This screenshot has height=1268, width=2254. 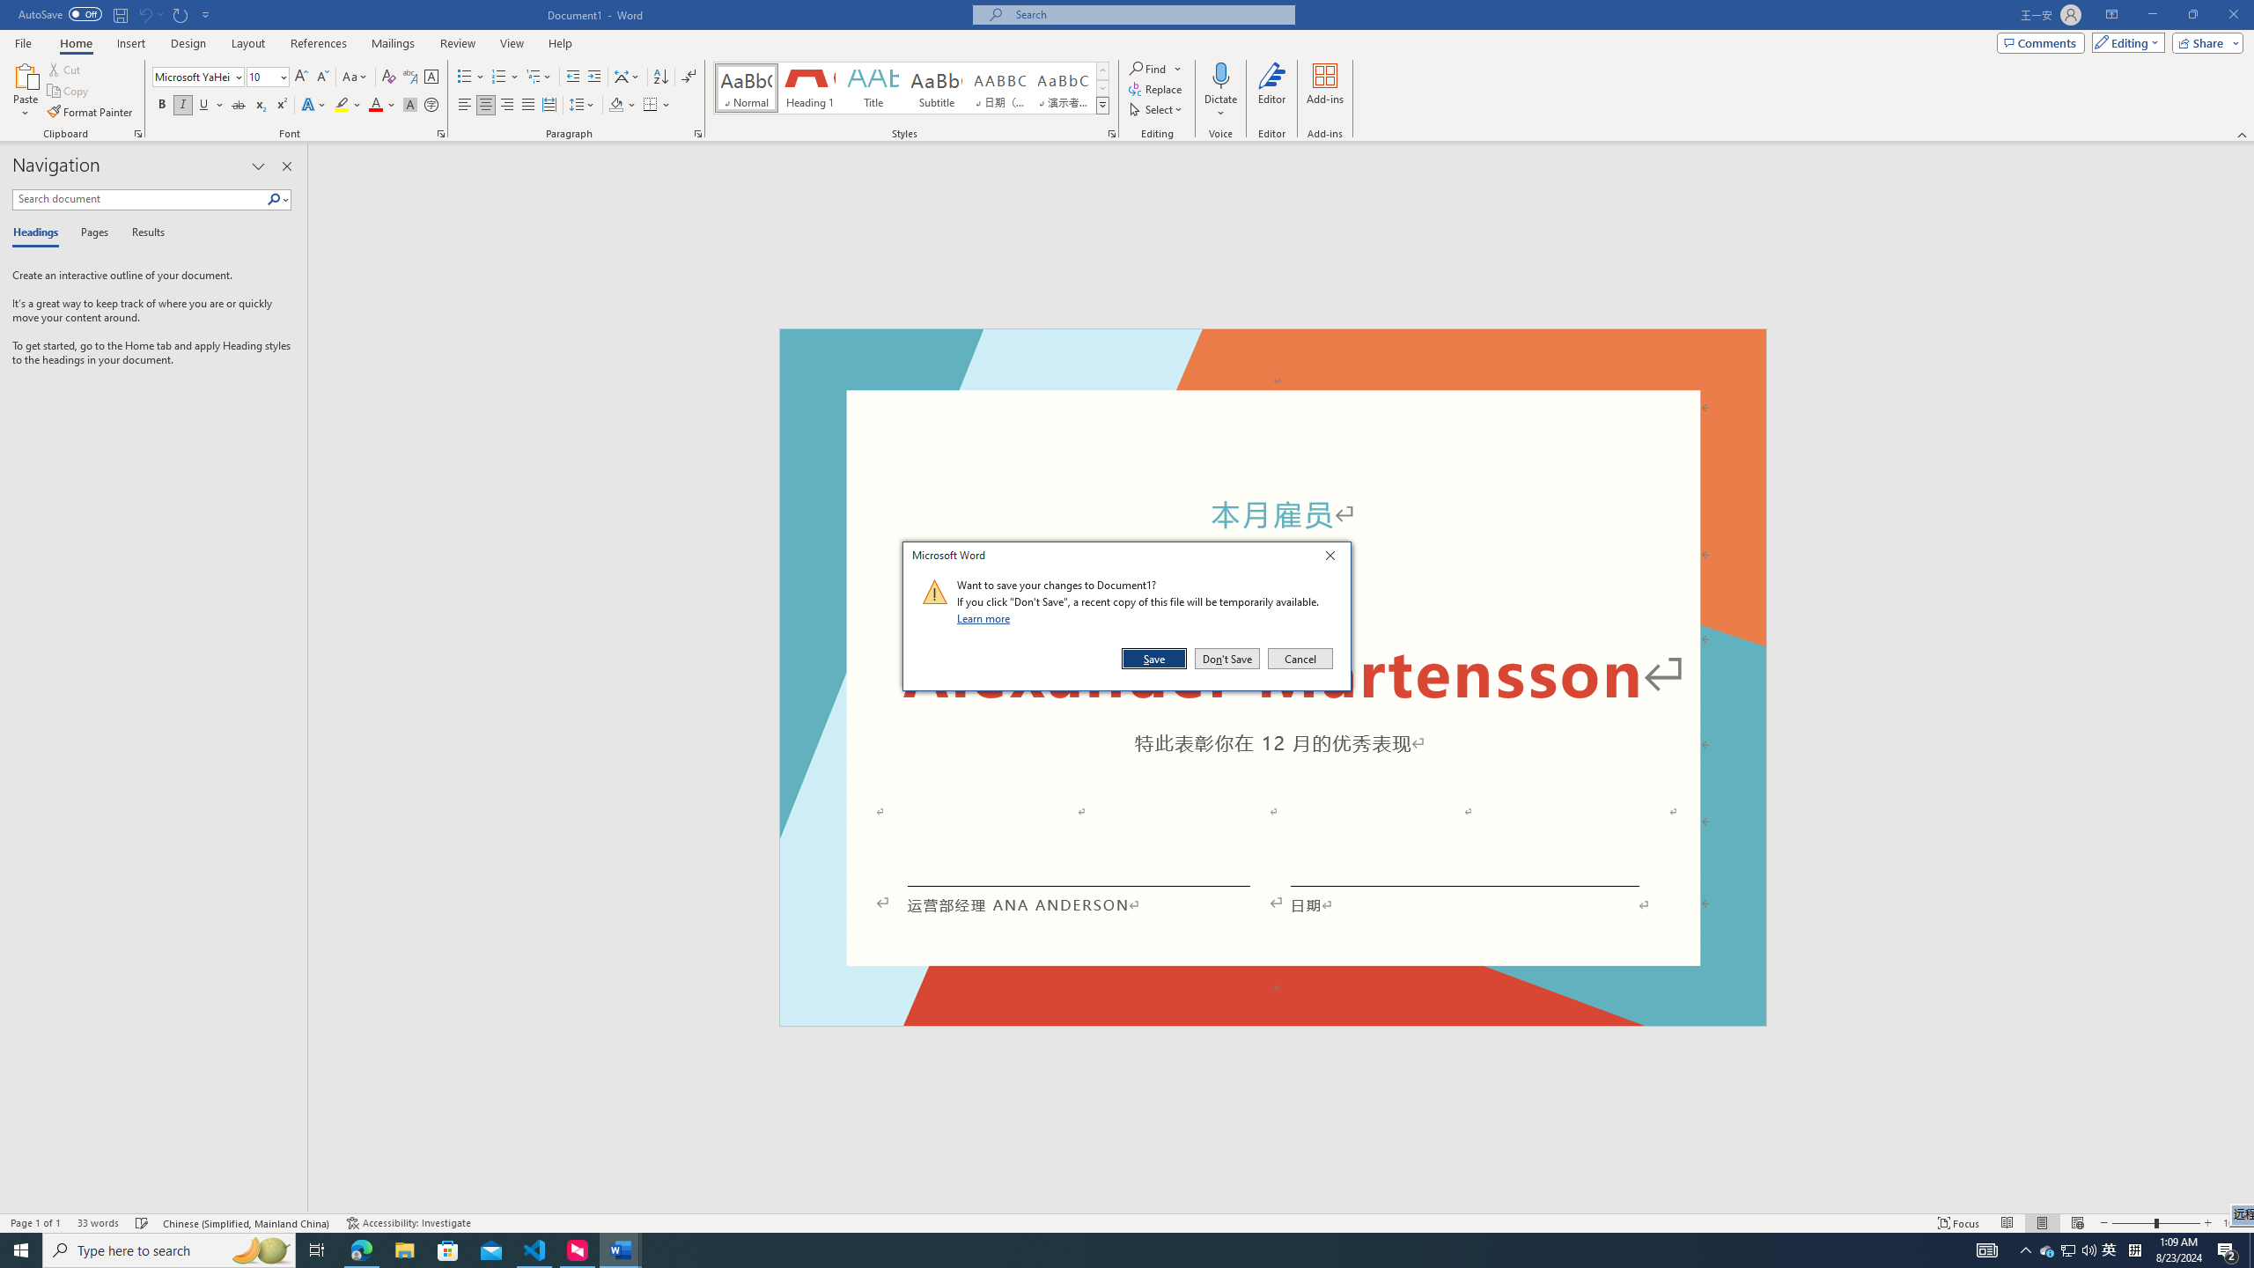 What do you see at coordinates (911, 88) in the screenshot?
I see `AutomationID: QuickStylesGallery` at bounding box center [911, 88].